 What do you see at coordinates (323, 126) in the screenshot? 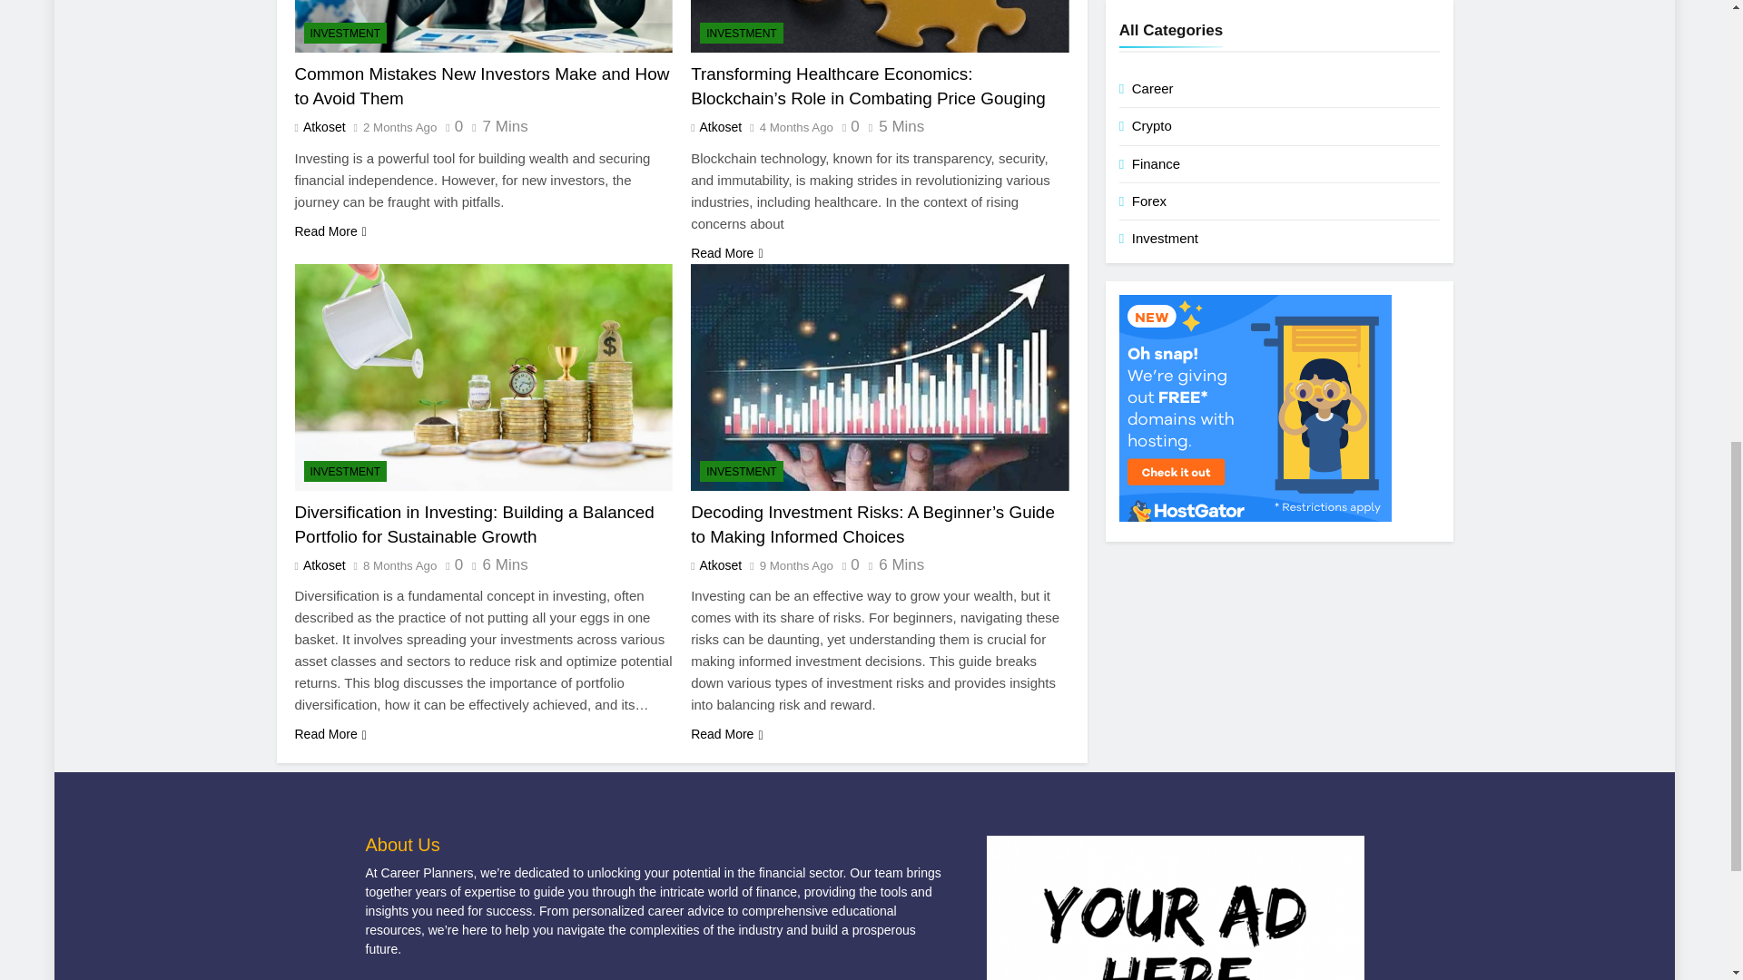
I see `Atkoset` at bounding box center [323, 126].